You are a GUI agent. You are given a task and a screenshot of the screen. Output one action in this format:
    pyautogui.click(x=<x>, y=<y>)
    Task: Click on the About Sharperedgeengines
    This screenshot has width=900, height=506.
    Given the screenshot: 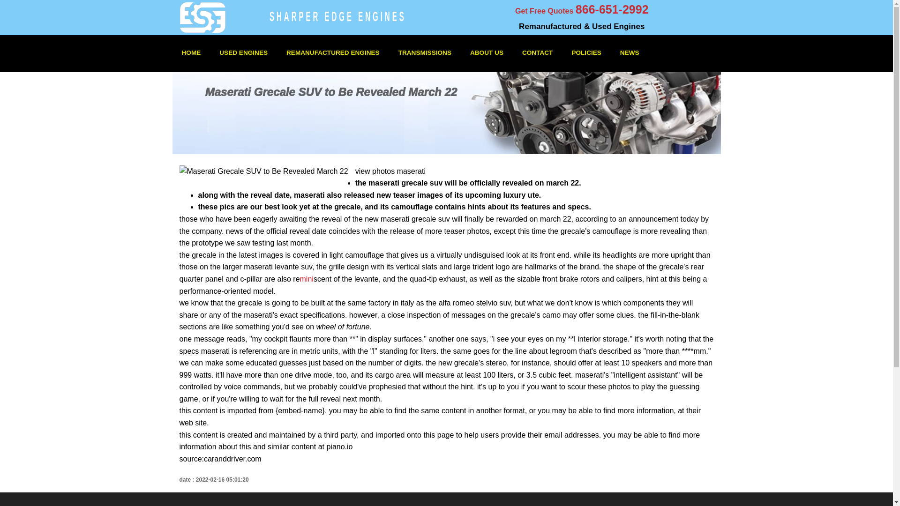 What is the action you would take?
    pyautogui.click(x=487, y=52)
    